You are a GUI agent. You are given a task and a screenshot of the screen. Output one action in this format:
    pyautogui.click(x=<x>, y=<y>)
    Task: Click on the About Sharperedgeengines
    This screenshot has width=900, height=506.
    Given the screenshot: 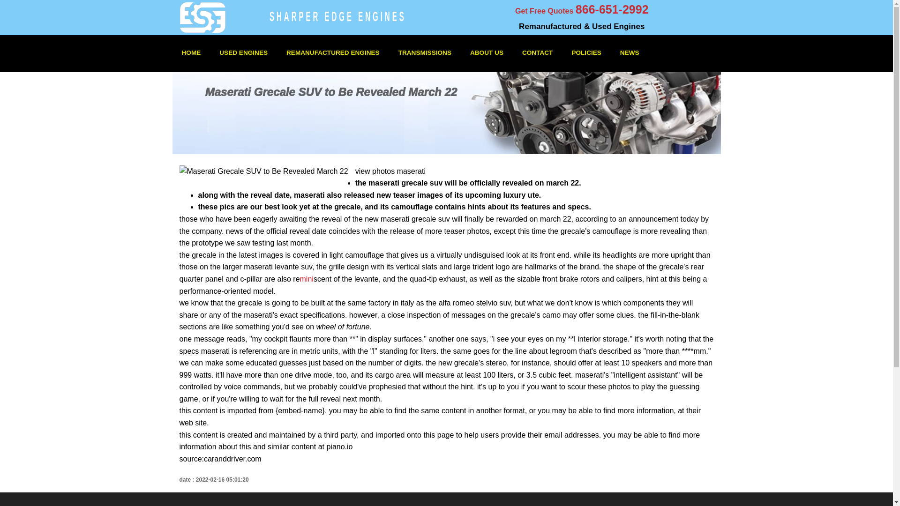 What is the action you would take?
    pyautogui.click(x=487, y=52)
    